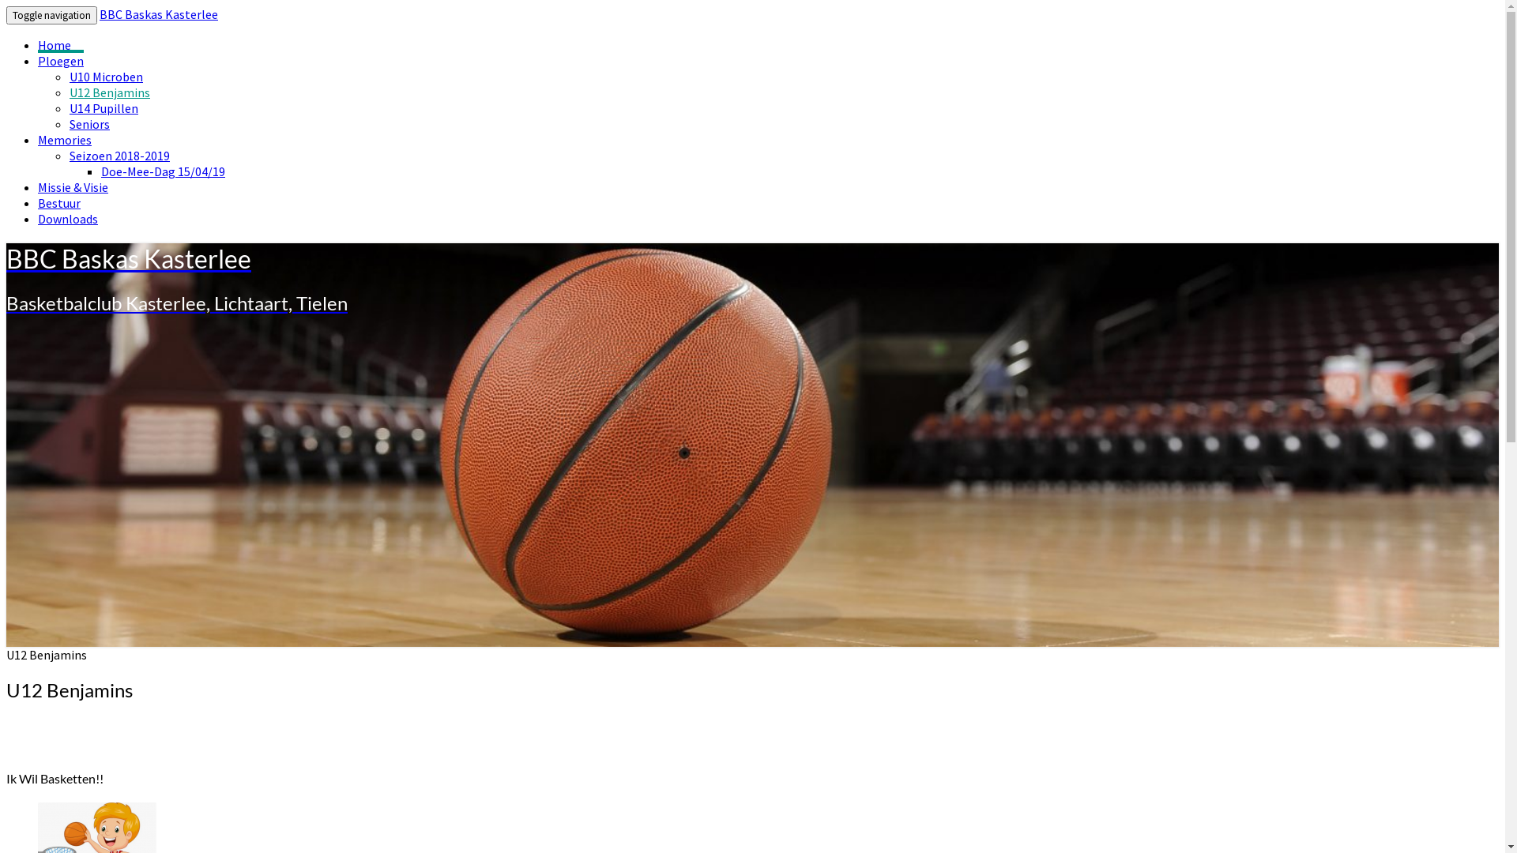 Image resolution: width=1517 pixels, height=853 pixels. Describe the element at coordinates (104, 108) in the screenshot. I see `U14 Pupillen` at that location.